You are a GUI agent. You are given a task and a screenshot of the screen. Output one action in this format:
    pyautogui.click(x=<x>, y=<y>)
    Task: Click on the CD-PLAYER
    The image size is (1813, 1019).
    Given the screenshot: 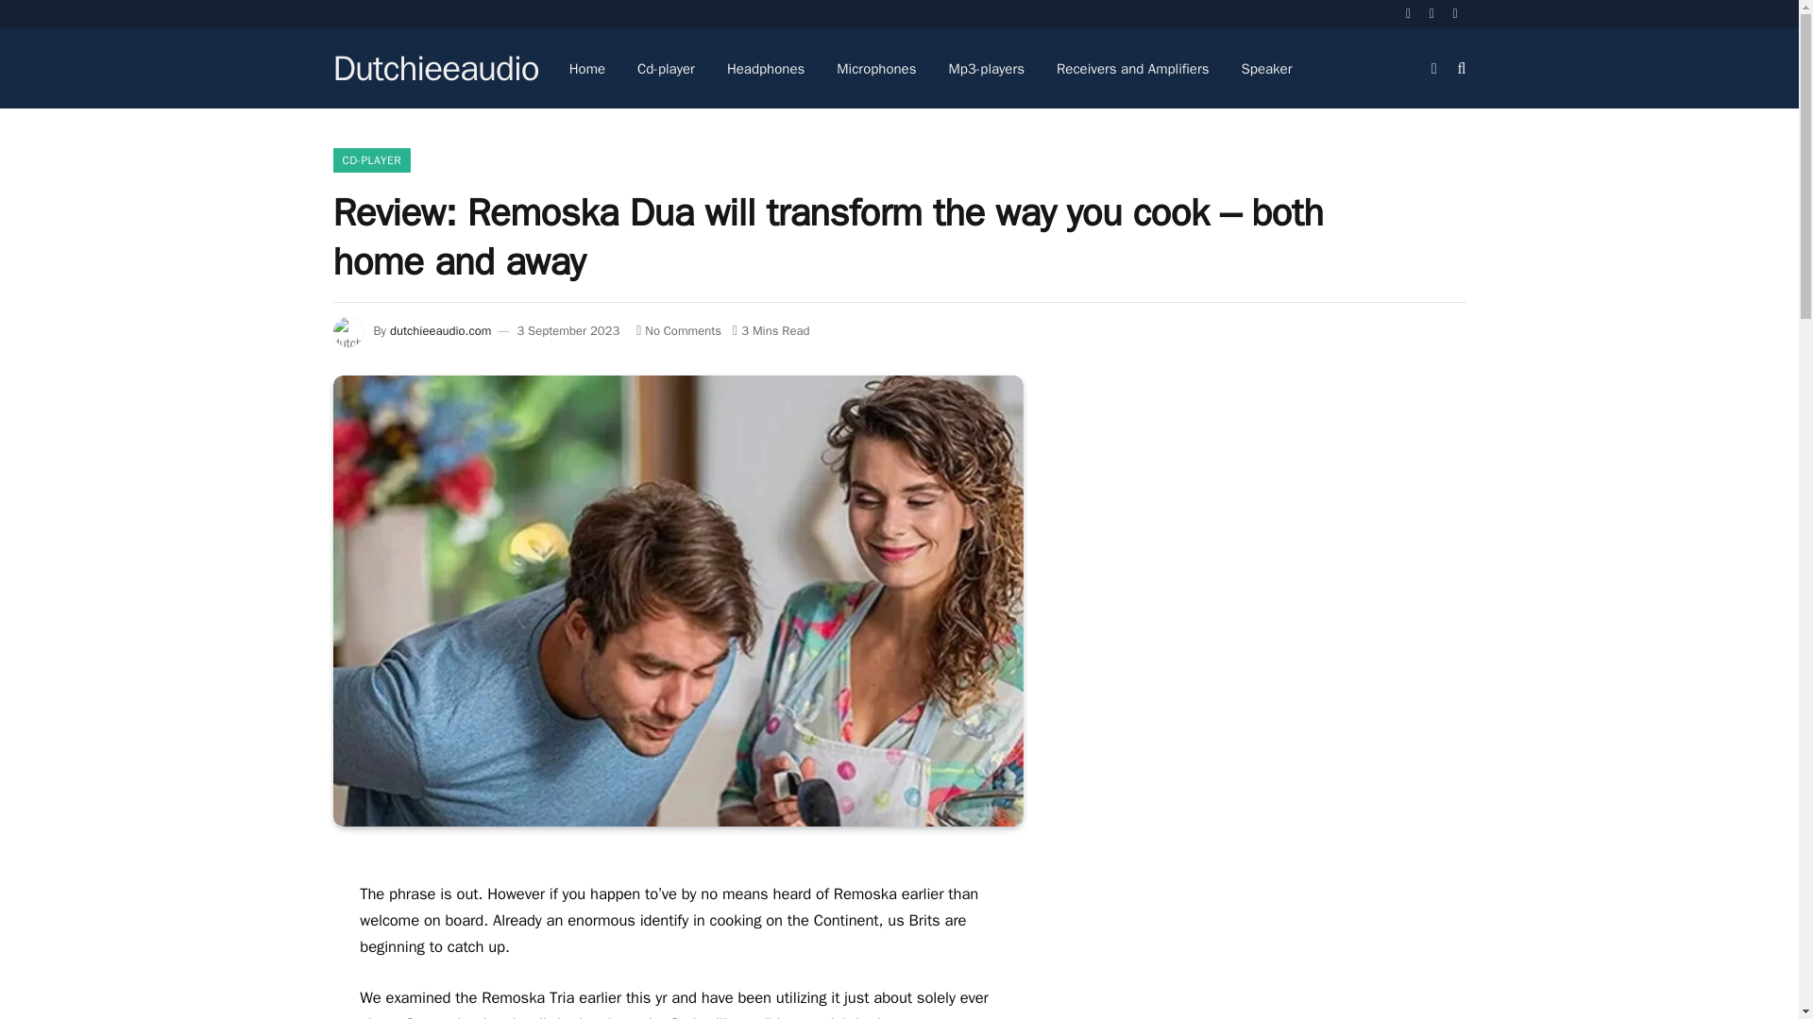 What is the action you would take?
    pyautogui.click(x=370, y=159)
    